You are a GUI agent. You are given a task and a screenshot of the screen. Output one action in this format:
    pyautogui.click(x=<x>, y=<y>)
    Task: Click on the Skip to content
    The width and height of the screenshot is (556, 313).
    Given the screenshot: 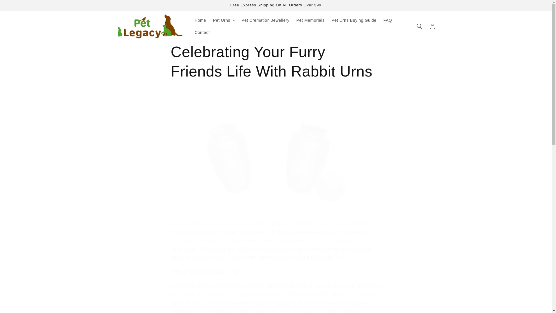 What is the action you would take?
    pyautogui.click(x=17, y=7)
    